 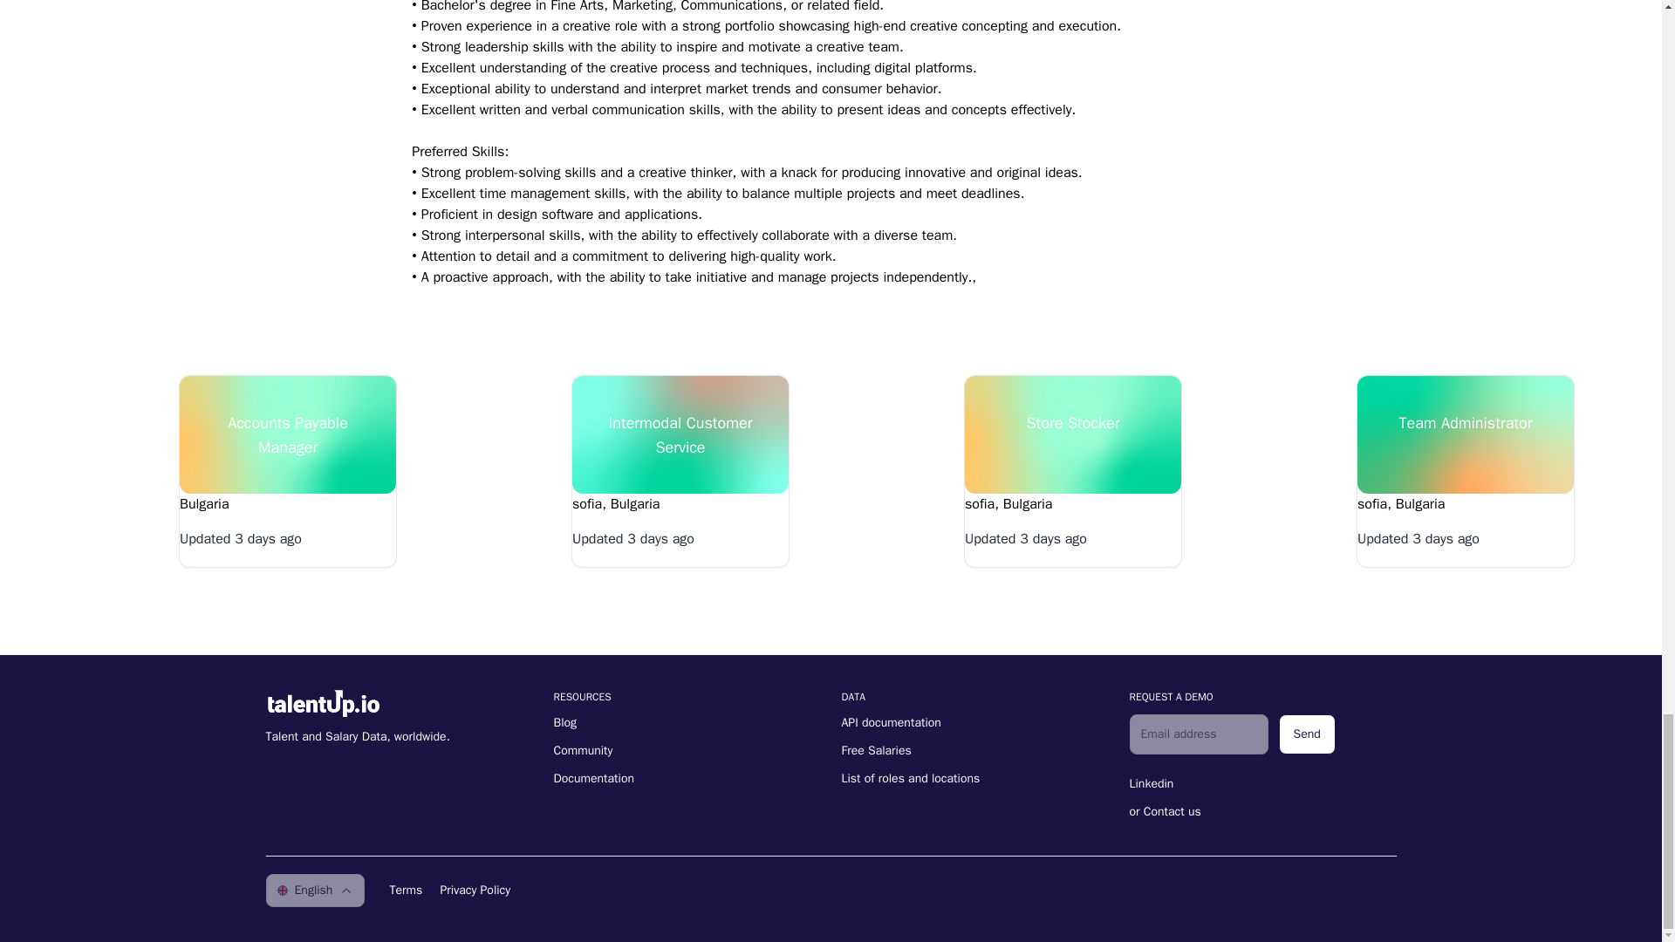 What do you see at coordinates (593, 778) in the screenshot?
I see `Documentation` at bounding box center [593, 778].